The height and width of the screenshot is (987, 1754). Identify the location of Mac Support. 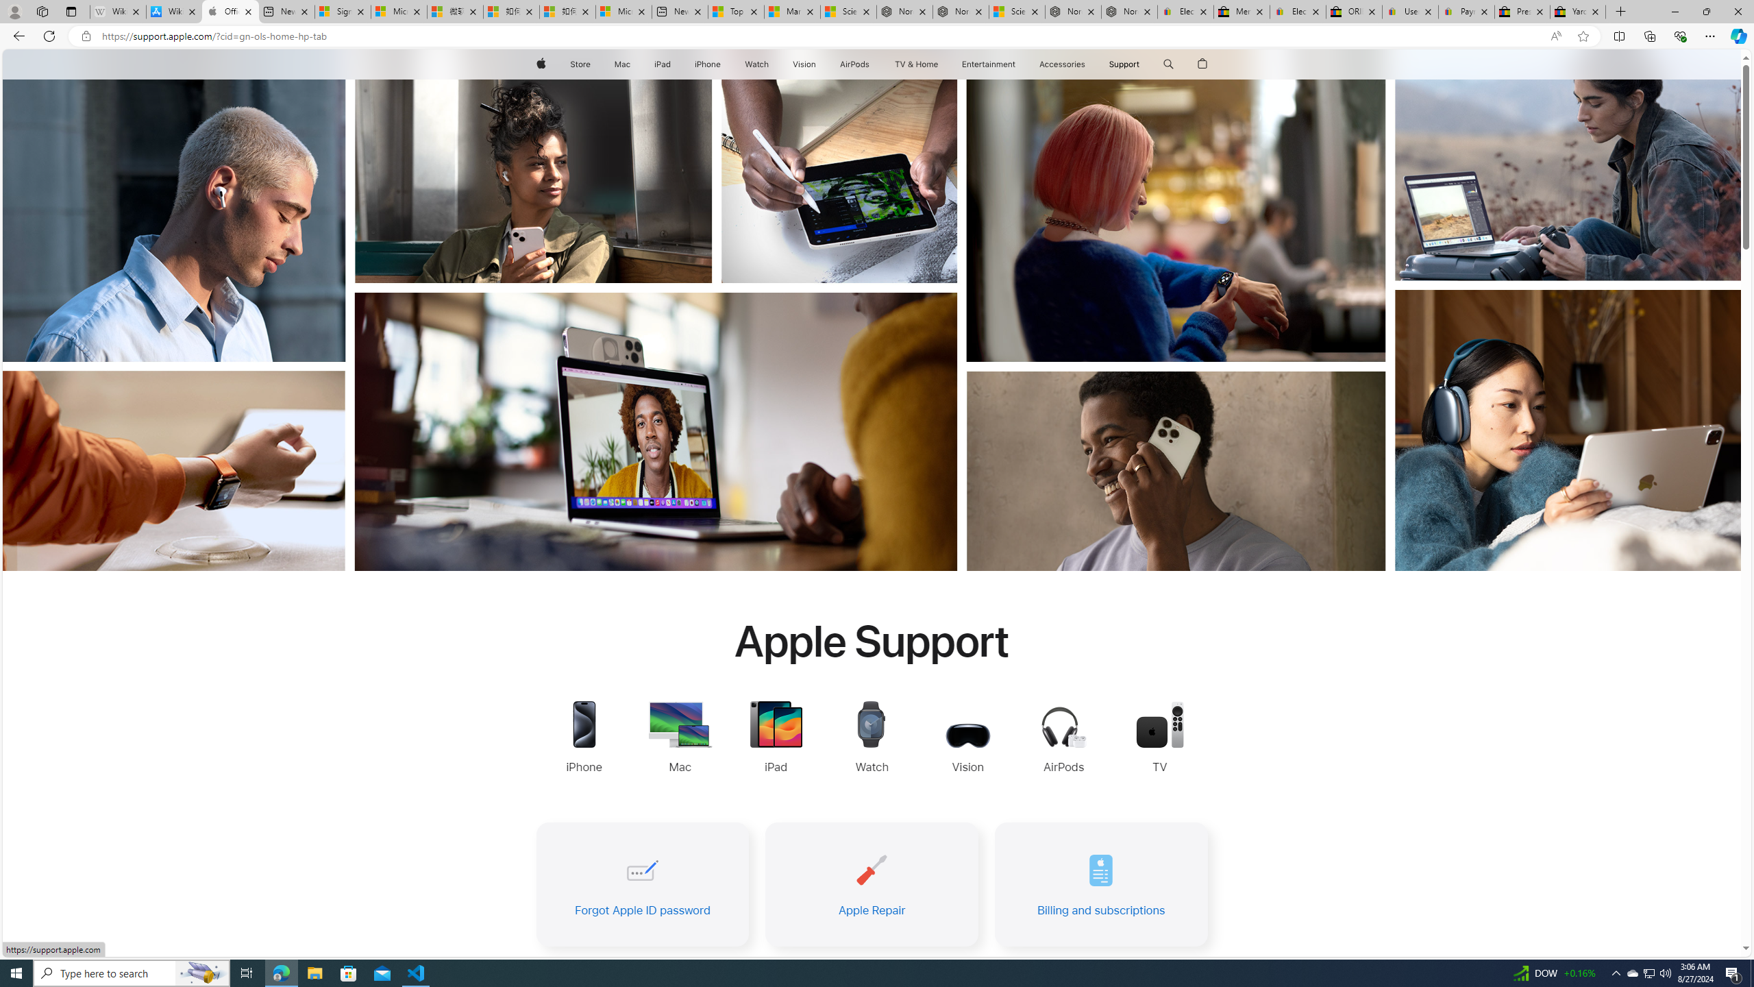
(680, 739).